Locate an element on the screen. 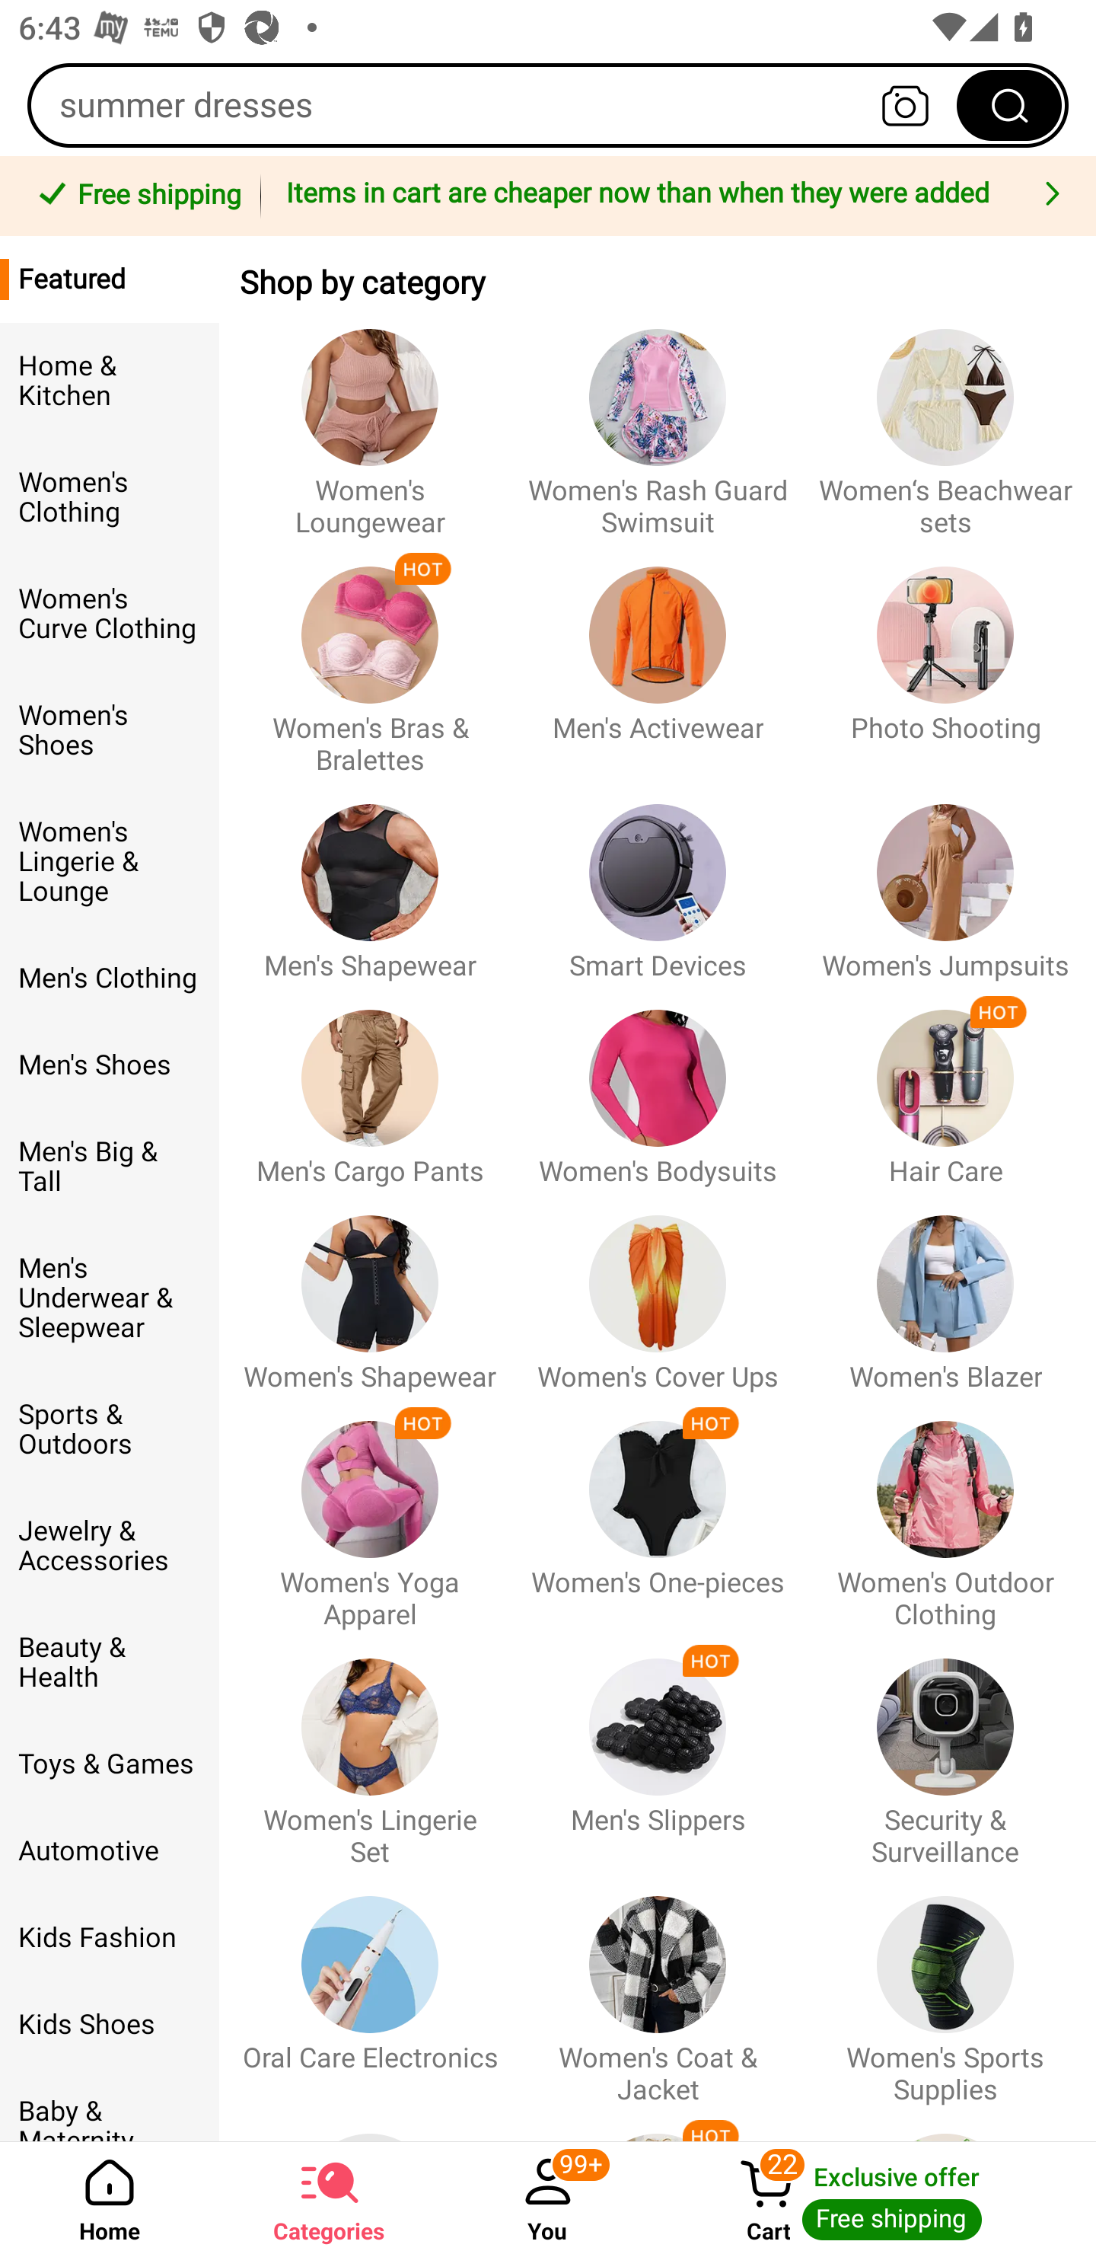  Women's Lingerie Set is located at coordinates (370, 1750).